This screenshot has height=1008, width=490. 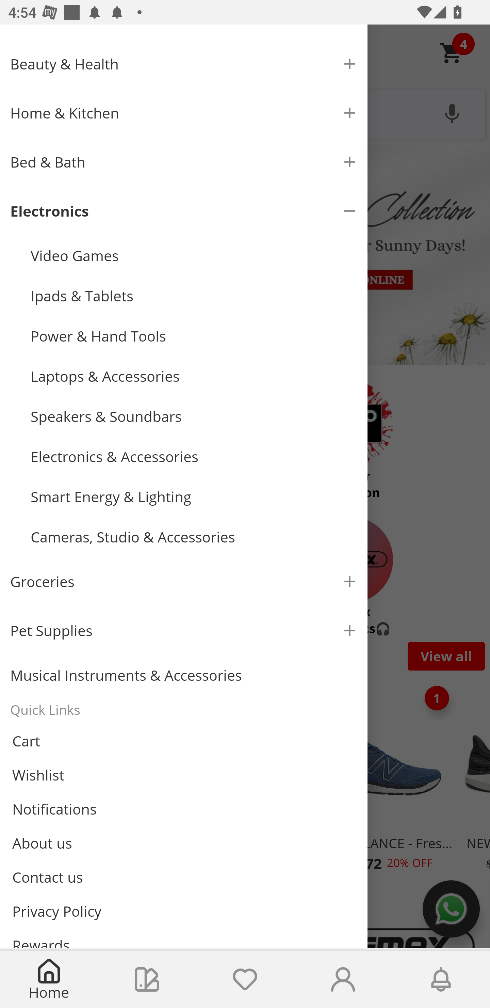 I want to click on Speakers & Soundbars, so click(x=194, y=416).